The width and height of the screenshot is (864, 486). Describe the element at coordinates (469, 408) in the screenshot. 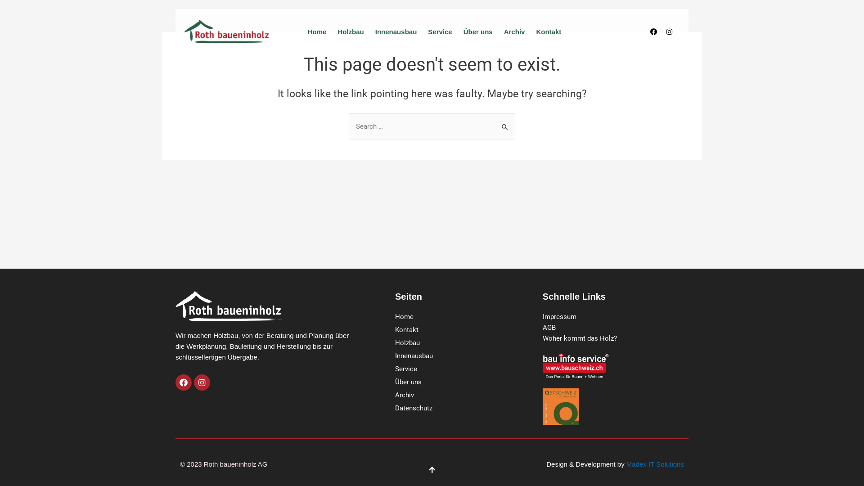

I see `Datenschutz` at that location.